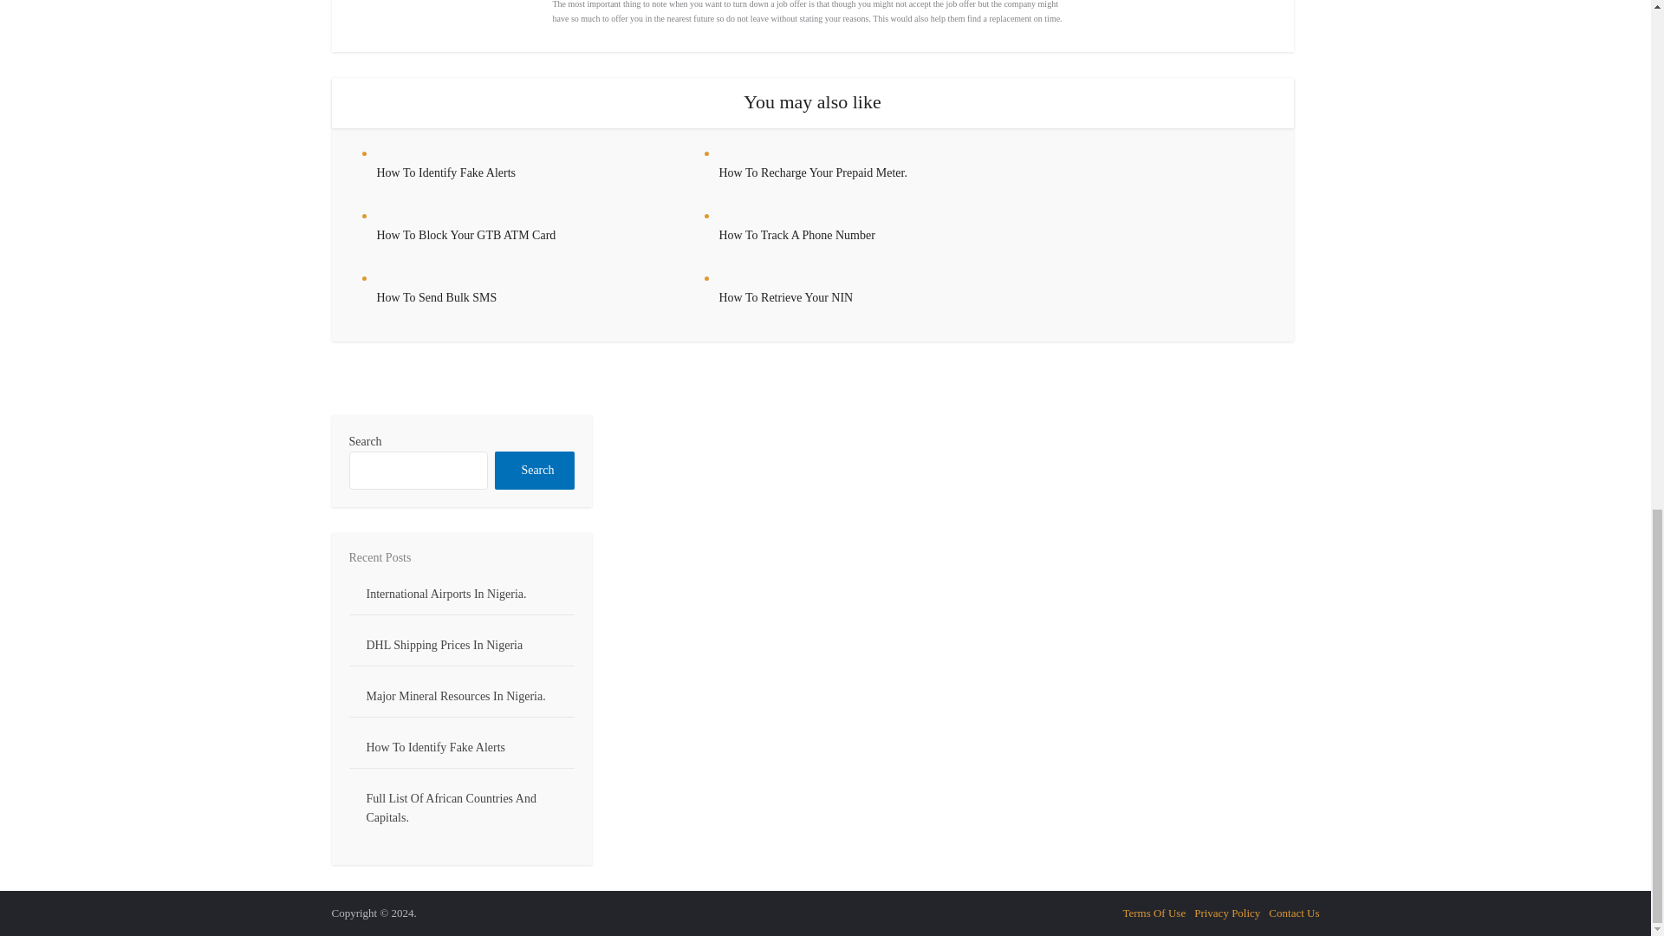  Describe the element at coordinates (813, 173) in the screenshot. I see `How To Recharge Your Prepaid Meter.` at that location.